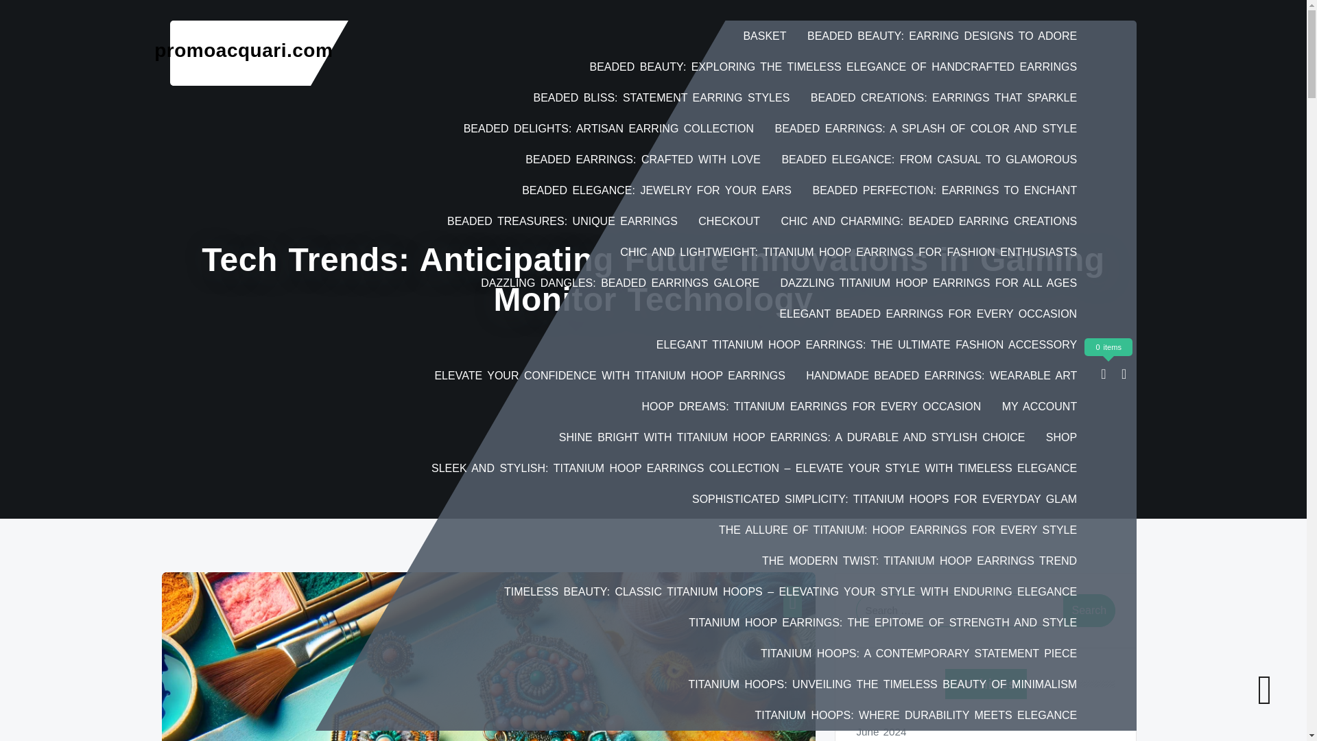 Image resolution: width=1317 pixels, height=741 pixels. Describe the element at coordinates (929, 283) in the screenshot. I see `DAZZLING TITANIUM HOOP EARRINGS FOR ALL AGES` at that location.